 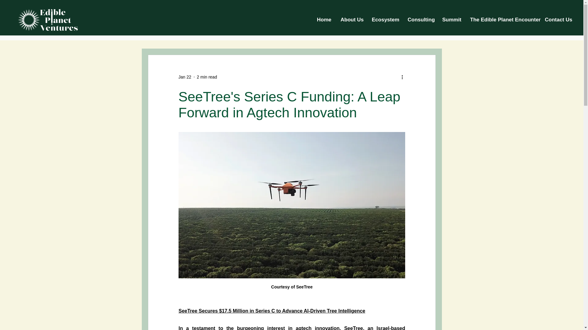 What do you see at coordinates (385, 20) in the screenshot?
I see `Ecosystem` at bounding box center [385, 20].